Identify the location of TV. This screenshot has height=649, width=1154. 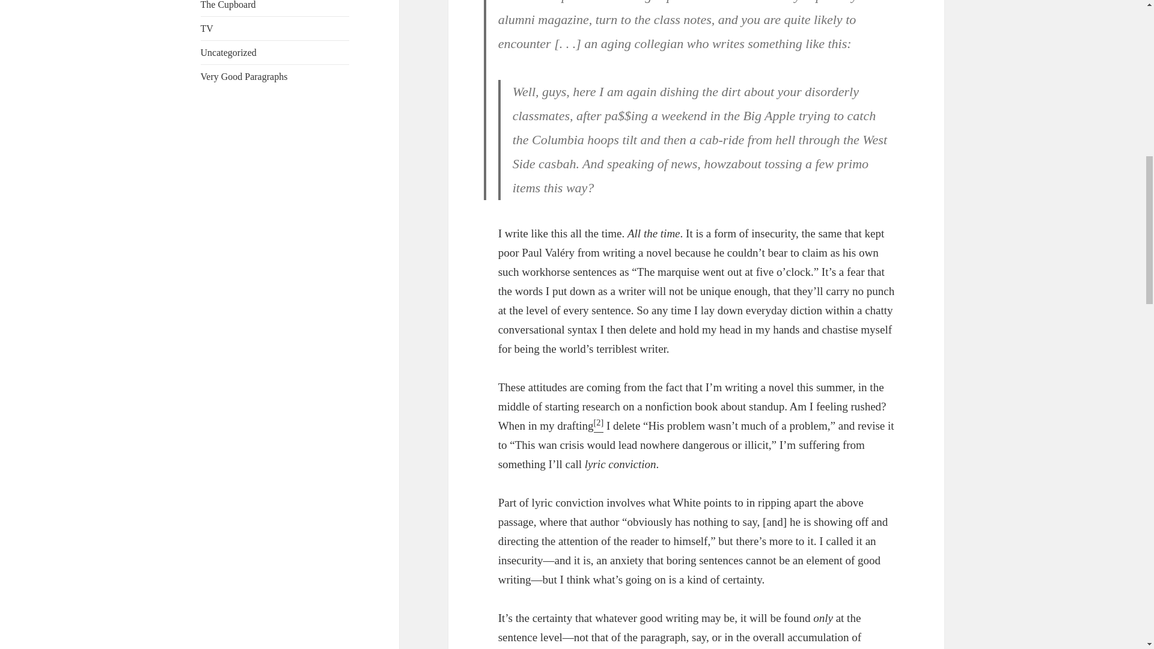
(207, 28).